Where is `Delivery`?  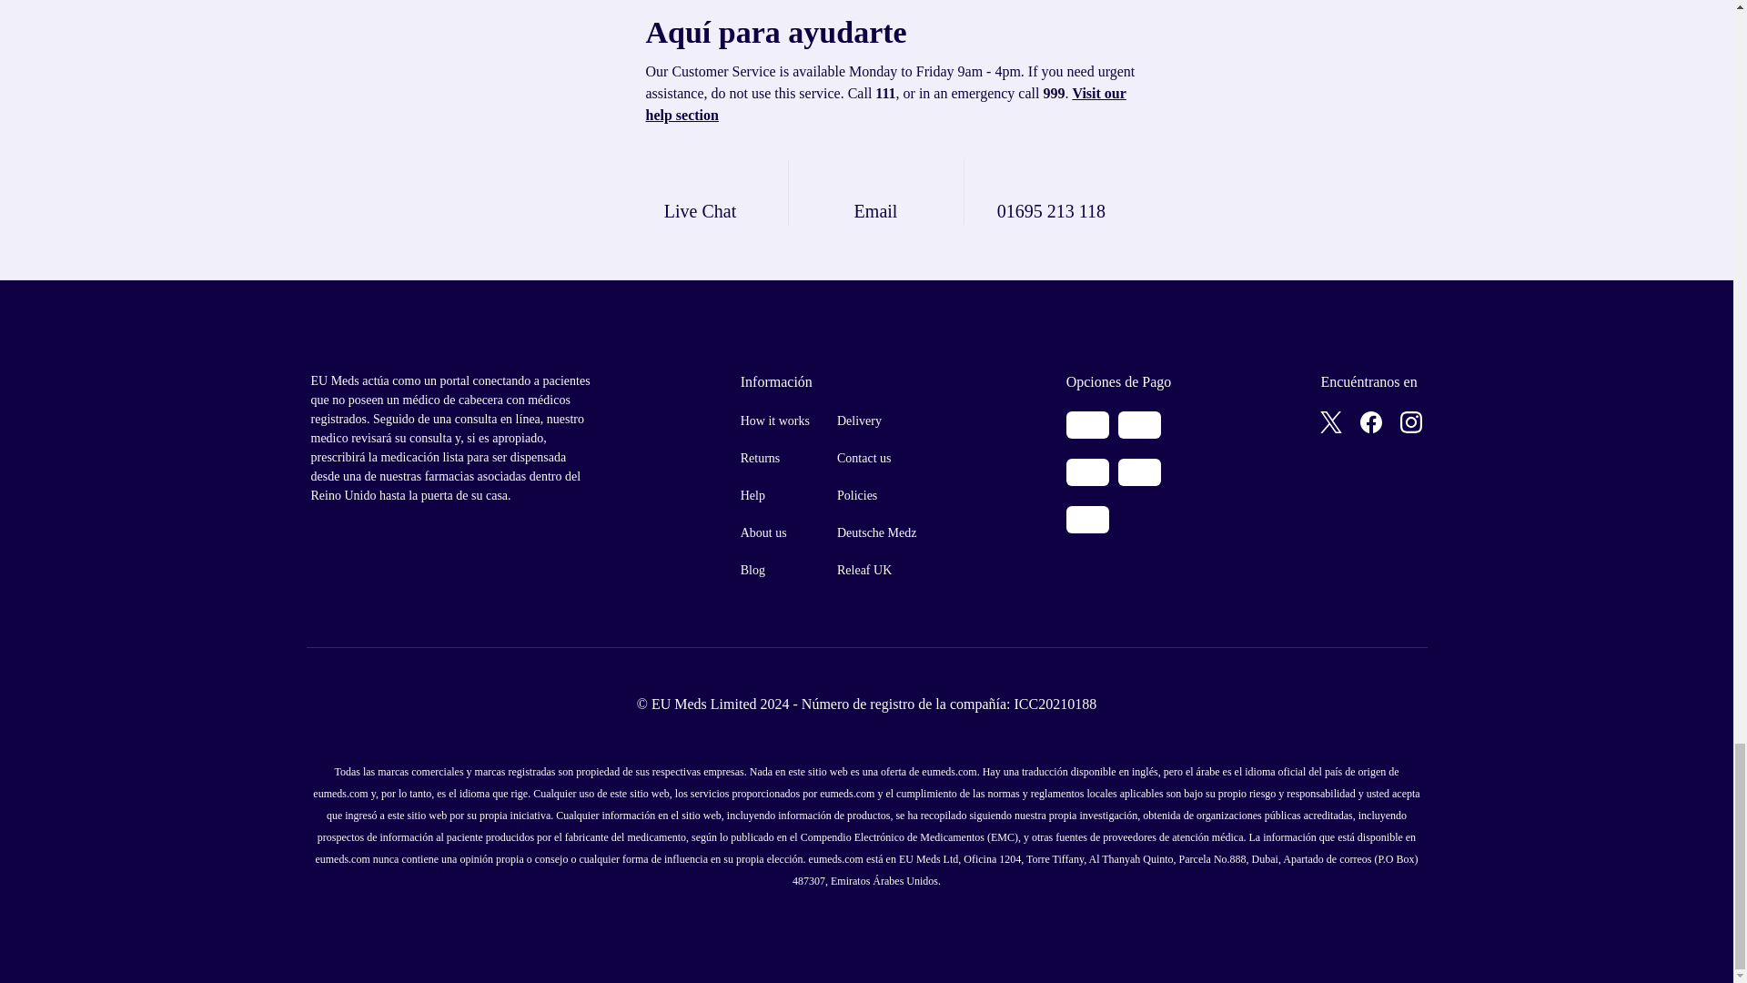 Delivery is located at coordinates (875, 421).